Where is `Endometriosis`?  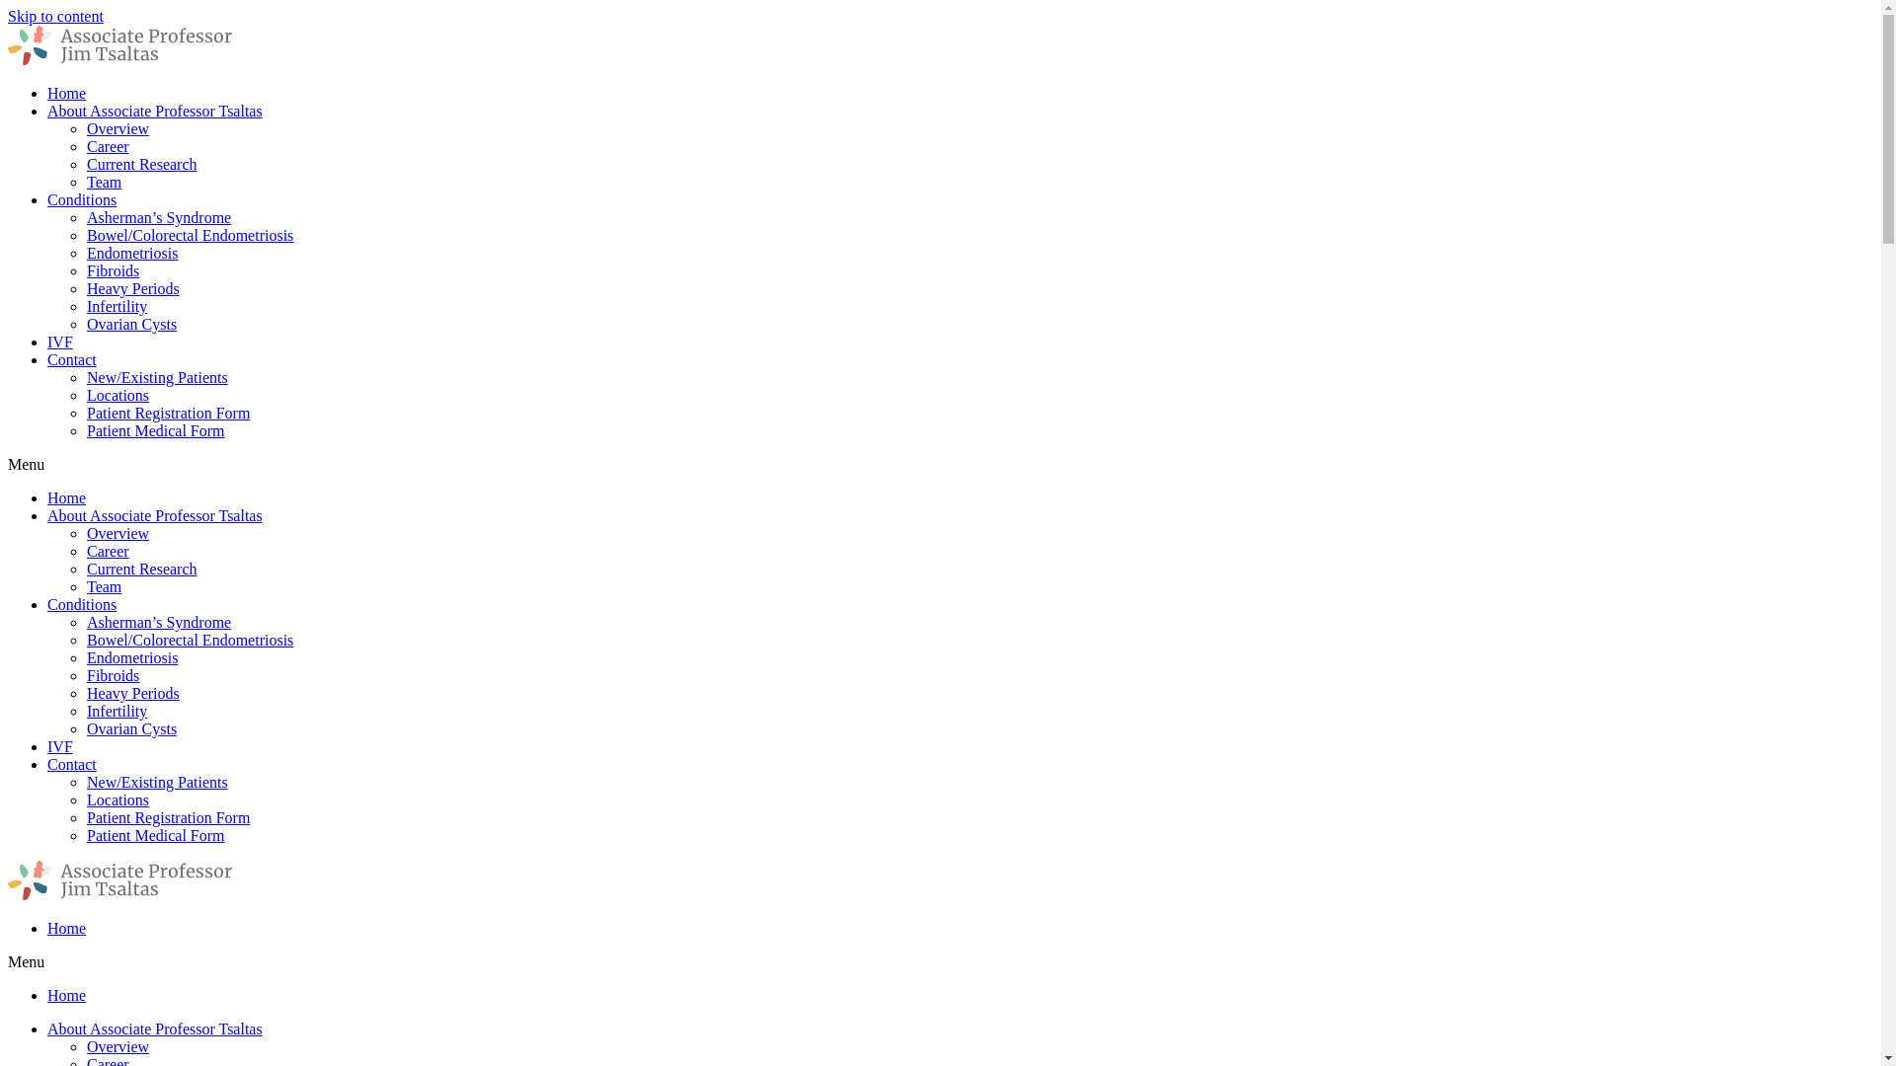 Endometriosis is located at coordinates (132, 253).